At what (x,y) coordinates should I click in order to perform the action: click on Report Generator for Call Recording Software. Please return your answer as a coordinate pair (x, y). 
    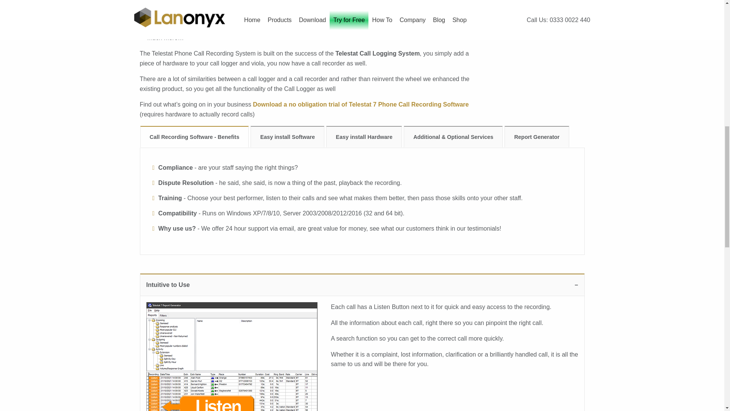
    Looking at the image, I should click on (536, 136).